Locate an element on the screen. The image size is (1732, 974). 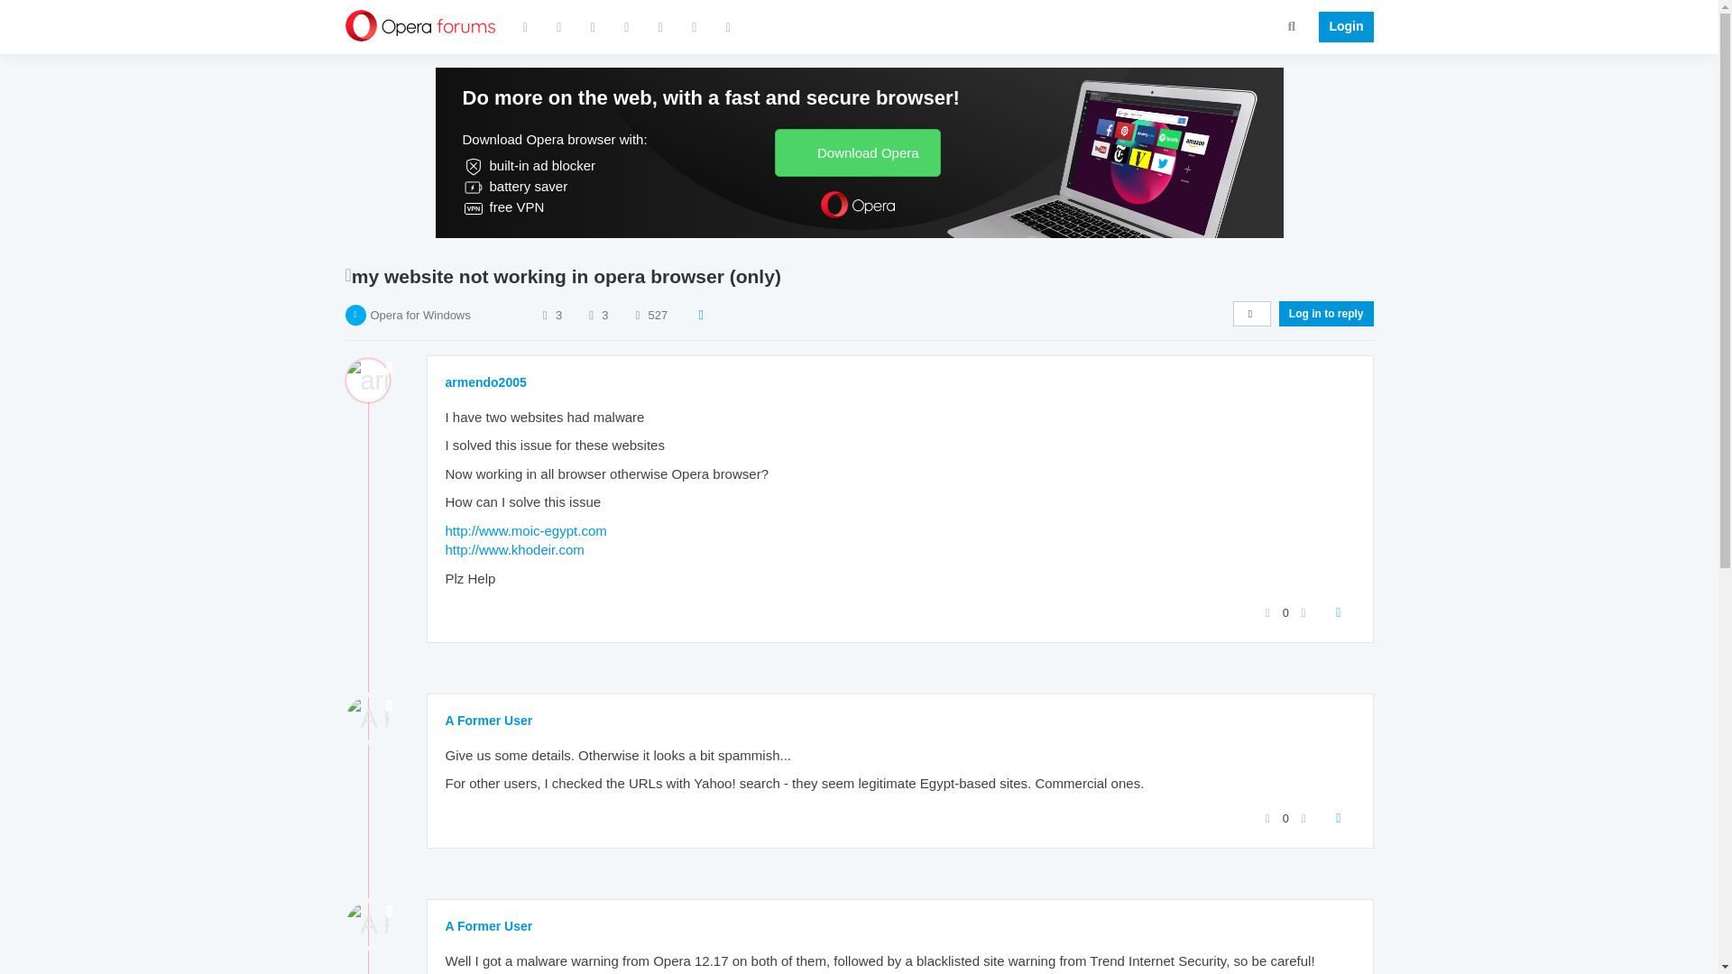
armendo2005 is located at coordinates (485, 382).